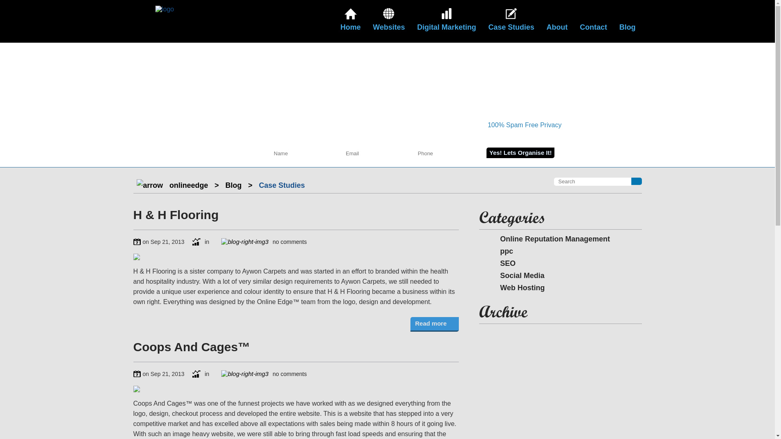 This screenshot has width=781, height=439. I want to click on Read more, so click(434, 324).